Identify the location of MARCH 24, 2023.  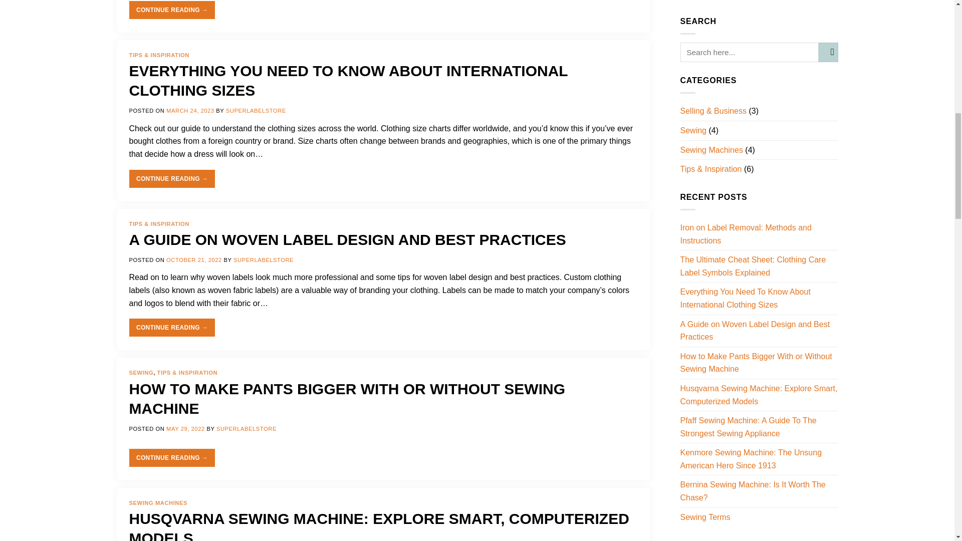
(190, 110).